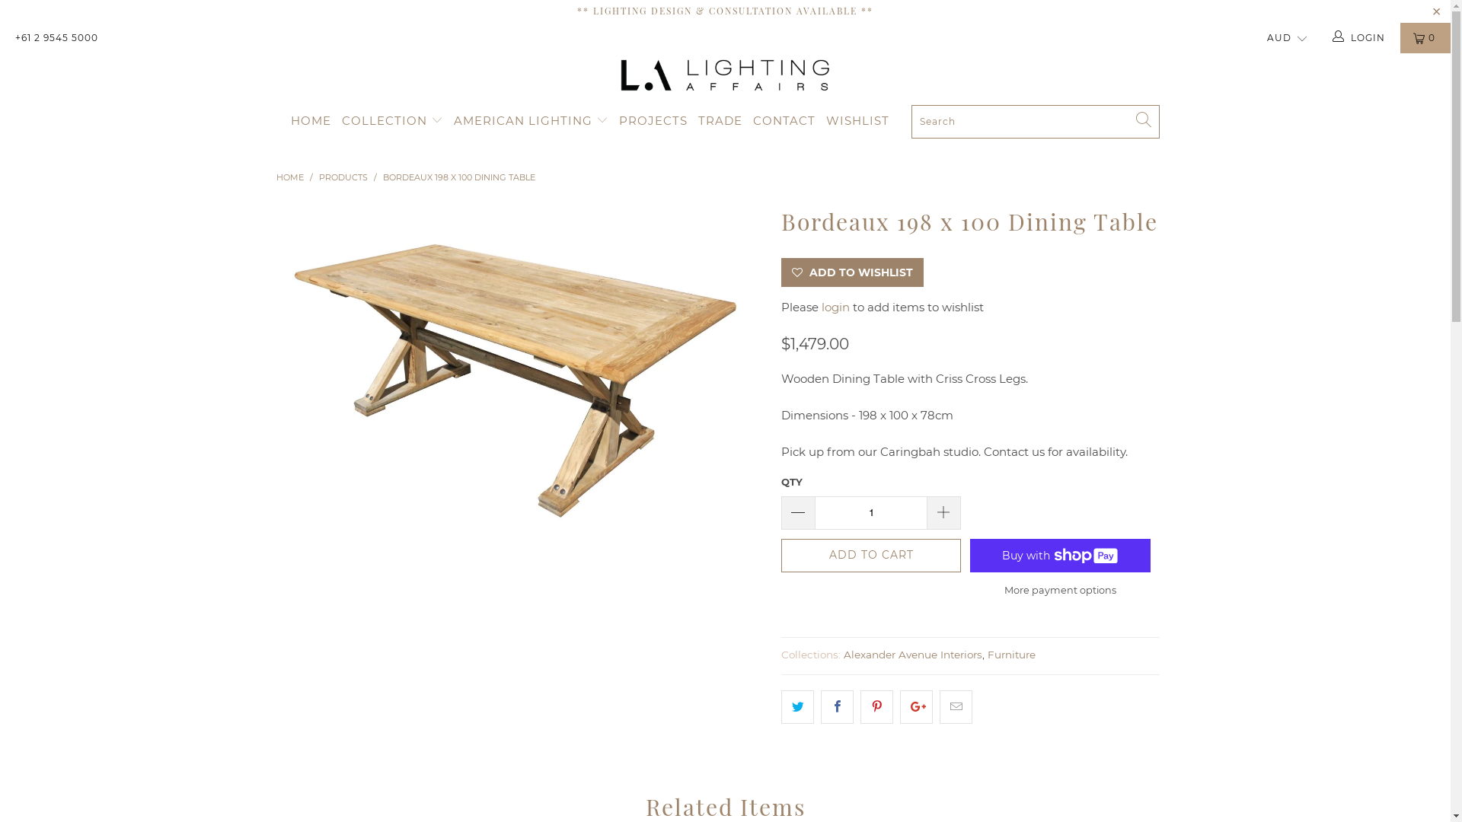 The height and width of the screenshot is (822, 1462). What do you see at coordinates (1060, 589) in the screenshot?
I see `More payment options` at bounding box center [1060, 589].